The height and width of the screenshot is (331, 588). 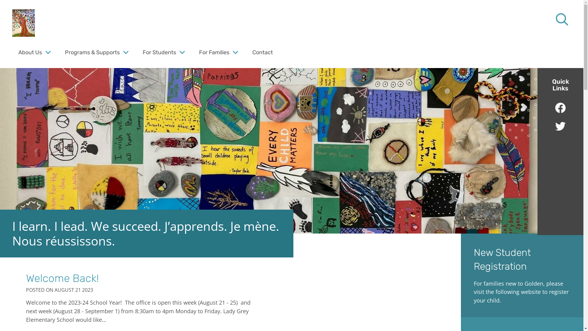 What do you see at coordinates (18, 8) in the screenshot?
I see `Search` at bounding box center [18, 8].